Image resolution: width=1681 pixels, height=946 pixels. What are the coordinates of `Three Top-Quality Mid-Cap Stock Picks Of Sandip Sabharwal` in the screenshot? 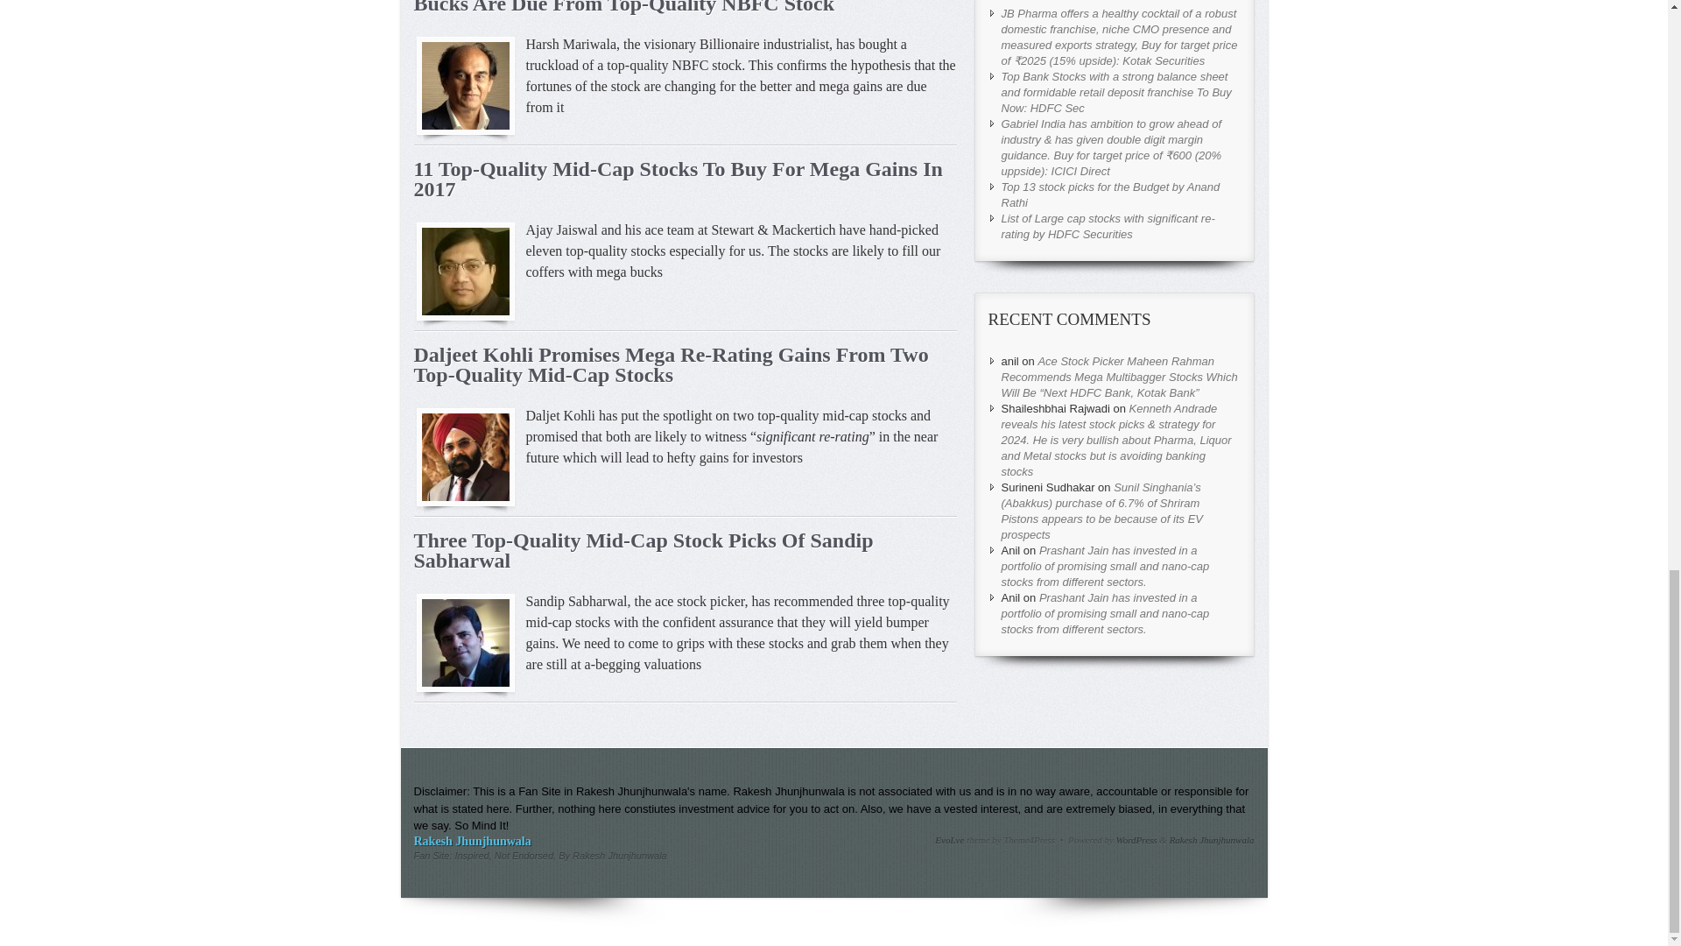 It's located at (643, 550).